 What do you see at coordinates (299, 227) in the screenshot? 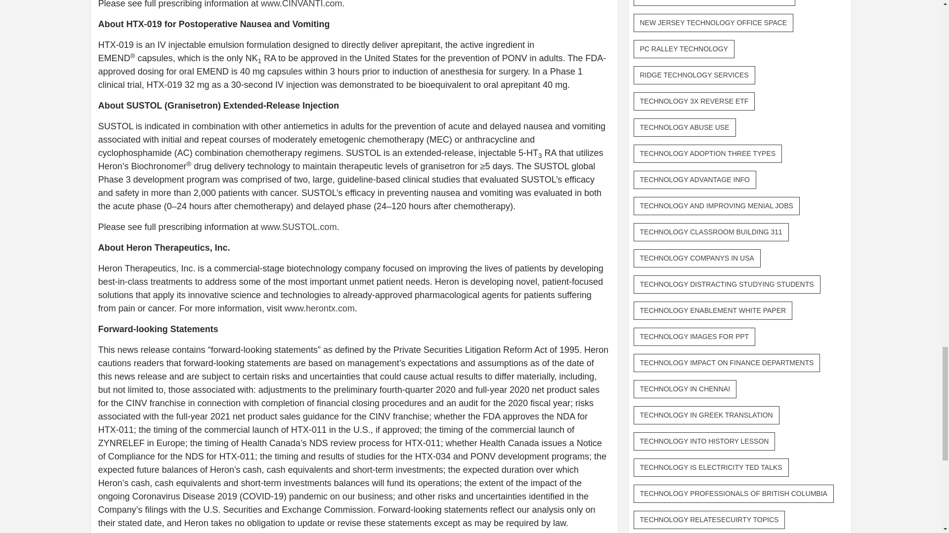
I see `www.SUSTOL.com` at bounding box center [299, 227].